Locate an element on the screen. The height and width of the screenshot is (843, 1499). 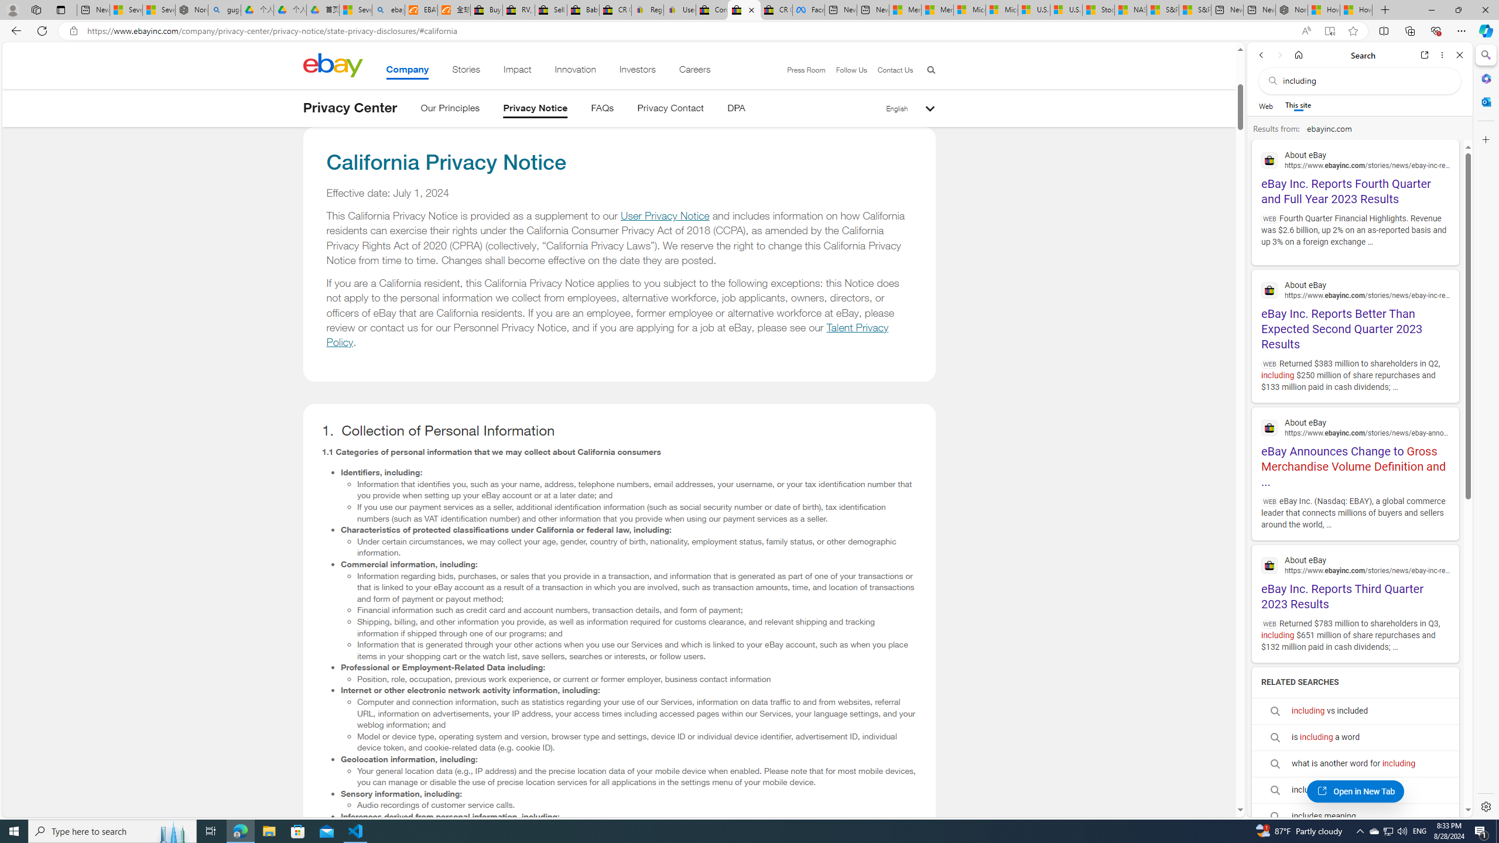
Global web icon is located at coordinates (1269, 565).